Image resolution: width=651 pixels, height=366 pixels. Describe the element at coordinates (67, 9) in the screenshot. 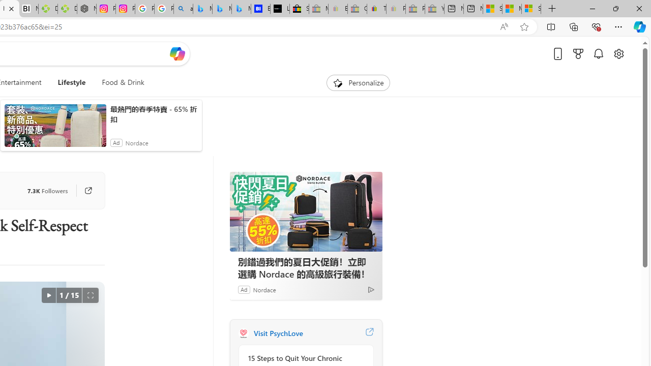

I see `Descarga Driver Updater` at that location.